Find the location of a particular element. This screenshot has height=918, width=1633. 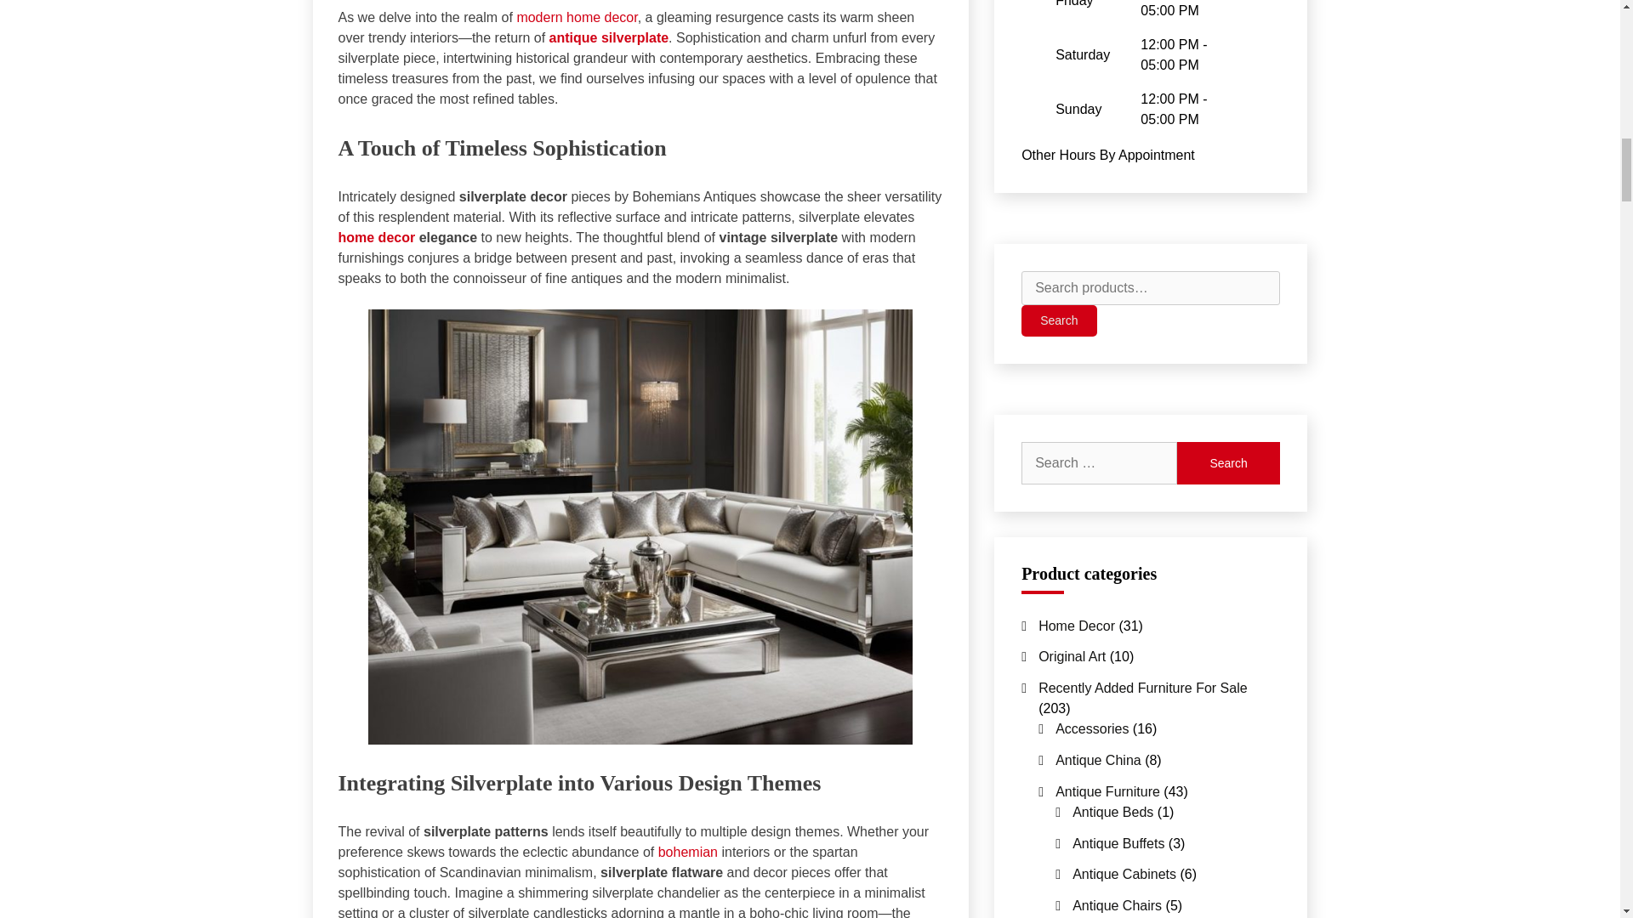

modern home decor is located at coordinates (576, 17).